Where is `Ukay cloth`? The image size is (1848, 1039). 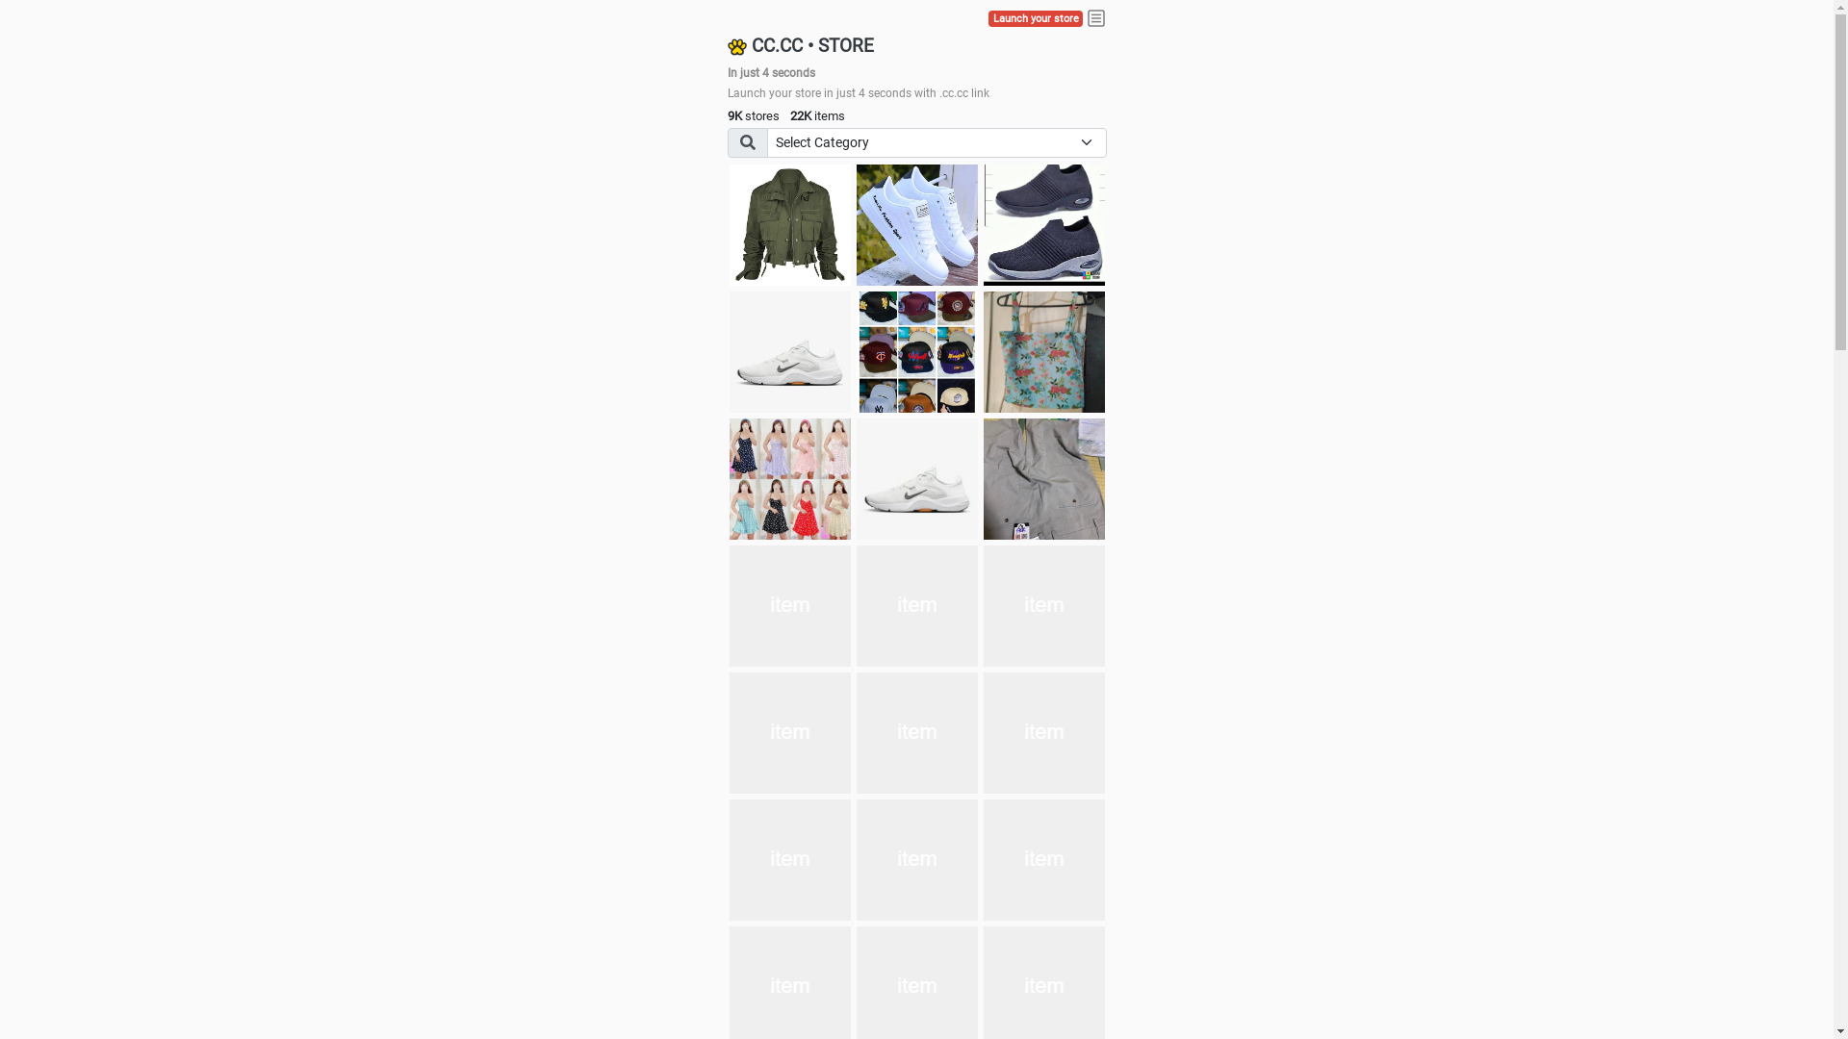 Ukay cloth is located at coordinates (1044, 352).